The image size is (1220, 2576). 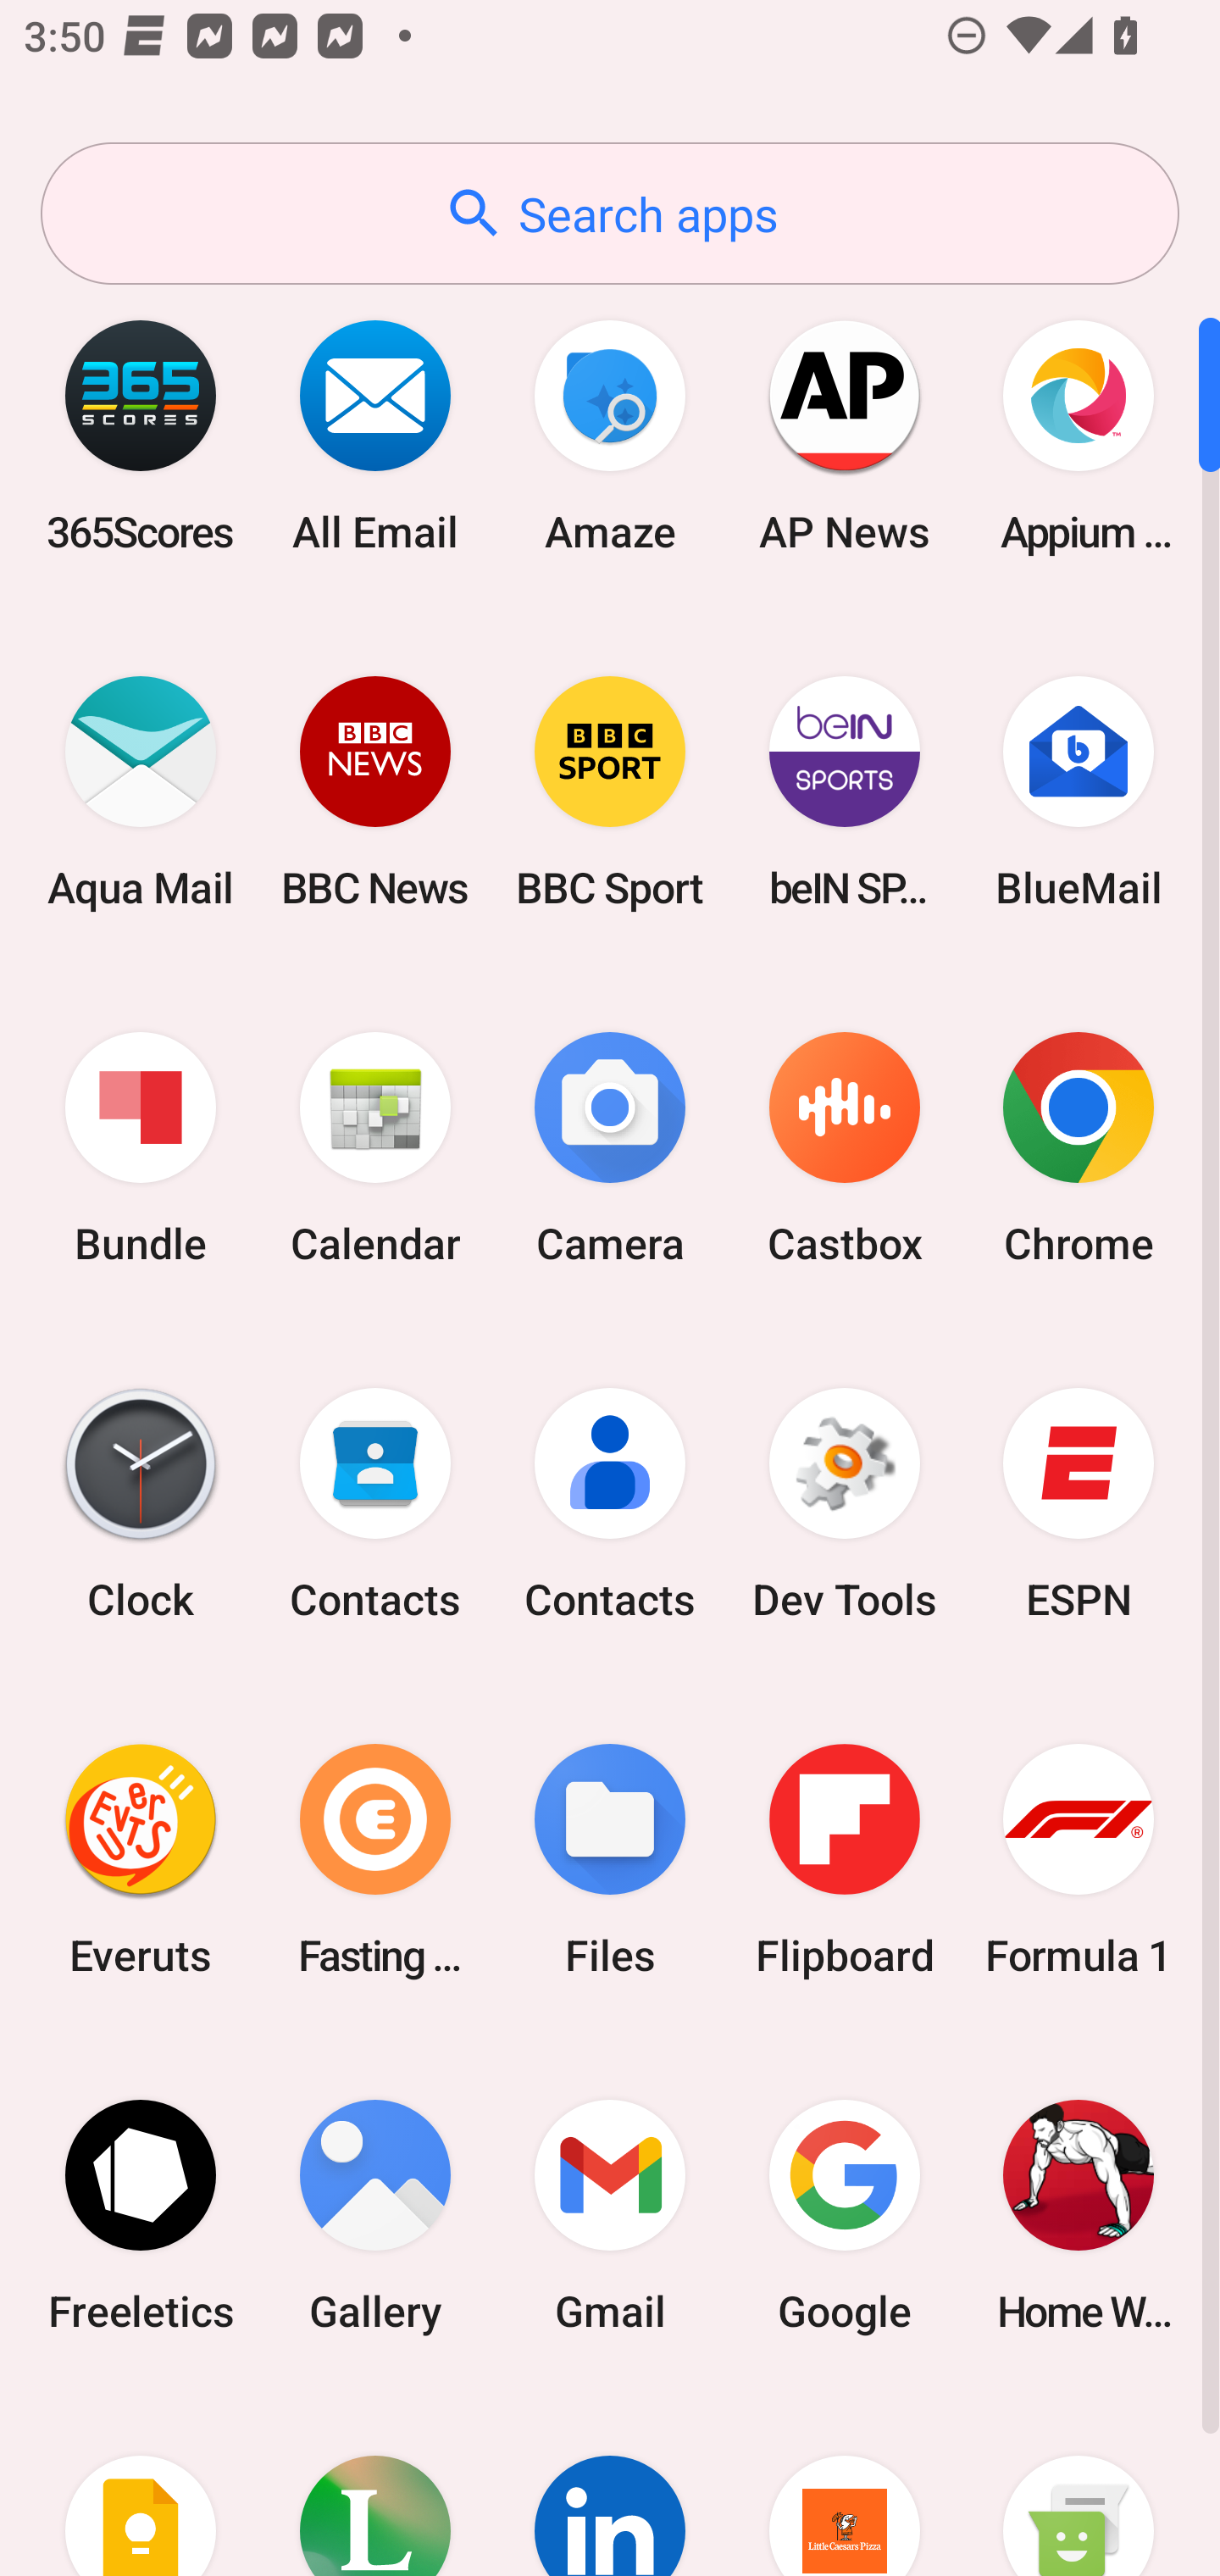 I want to click on   Search apps, so click(x=610, y=214).